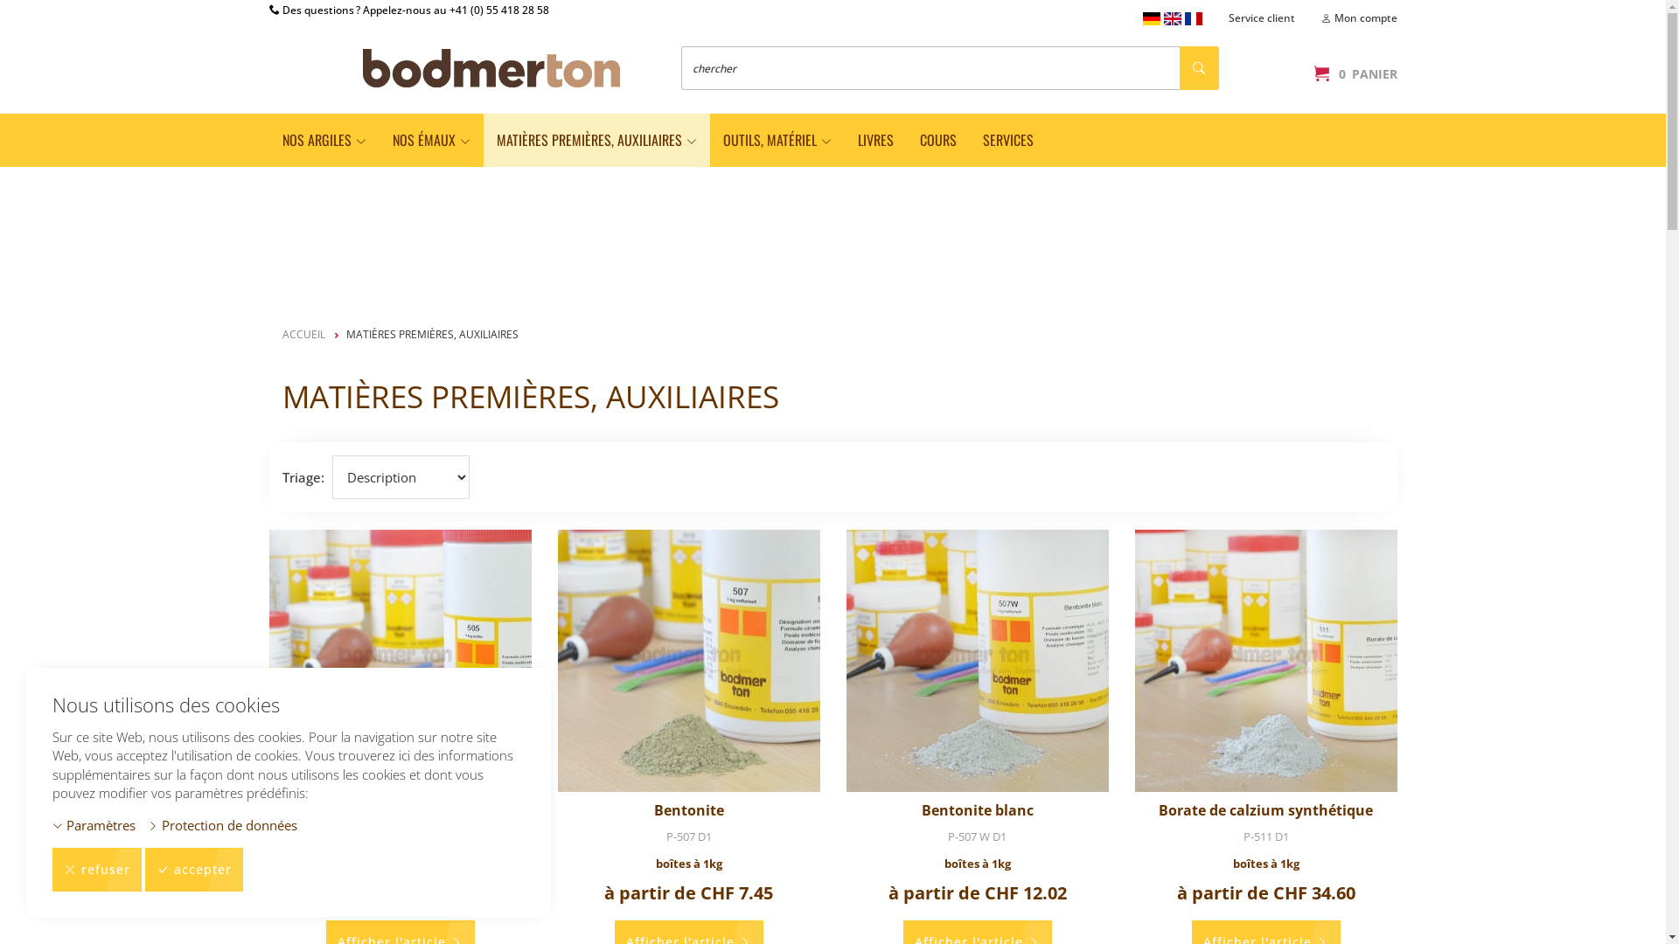 The image size is (1679, 944). I want to click on English, so click(1172, 19).